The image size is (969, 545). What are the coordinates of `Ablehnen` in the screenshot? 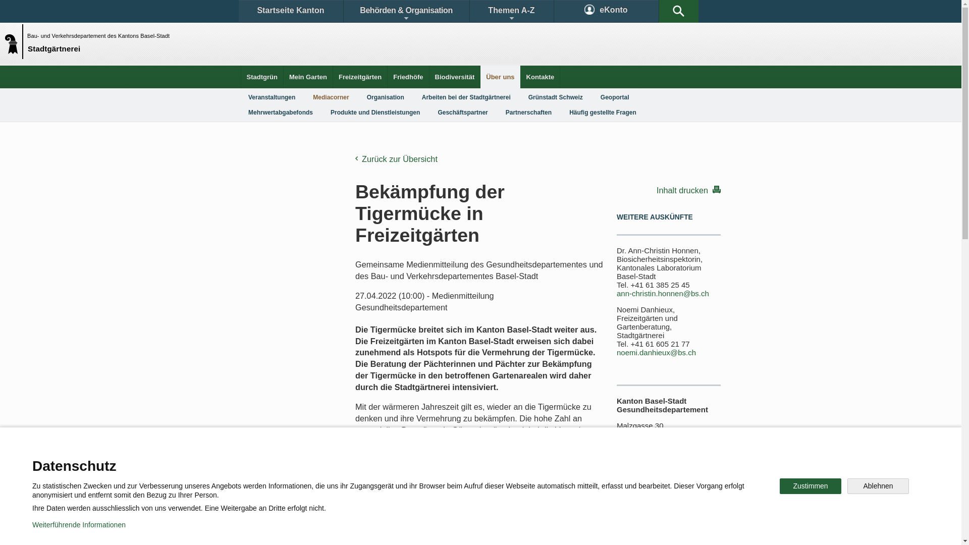 It's located at (878, 486).